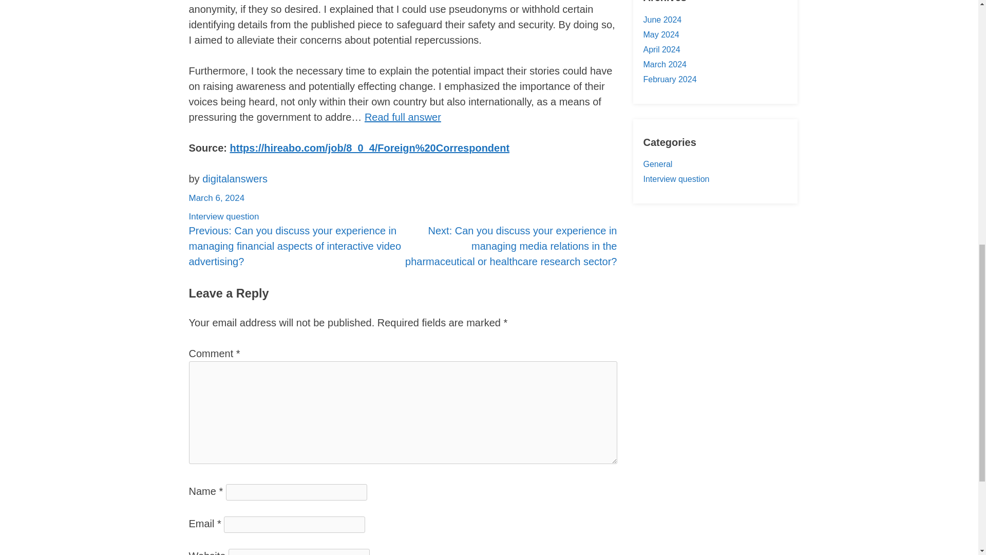 The width and height of the screenshot is (986, 555). I want to click on May 2024, so click(660, 34).